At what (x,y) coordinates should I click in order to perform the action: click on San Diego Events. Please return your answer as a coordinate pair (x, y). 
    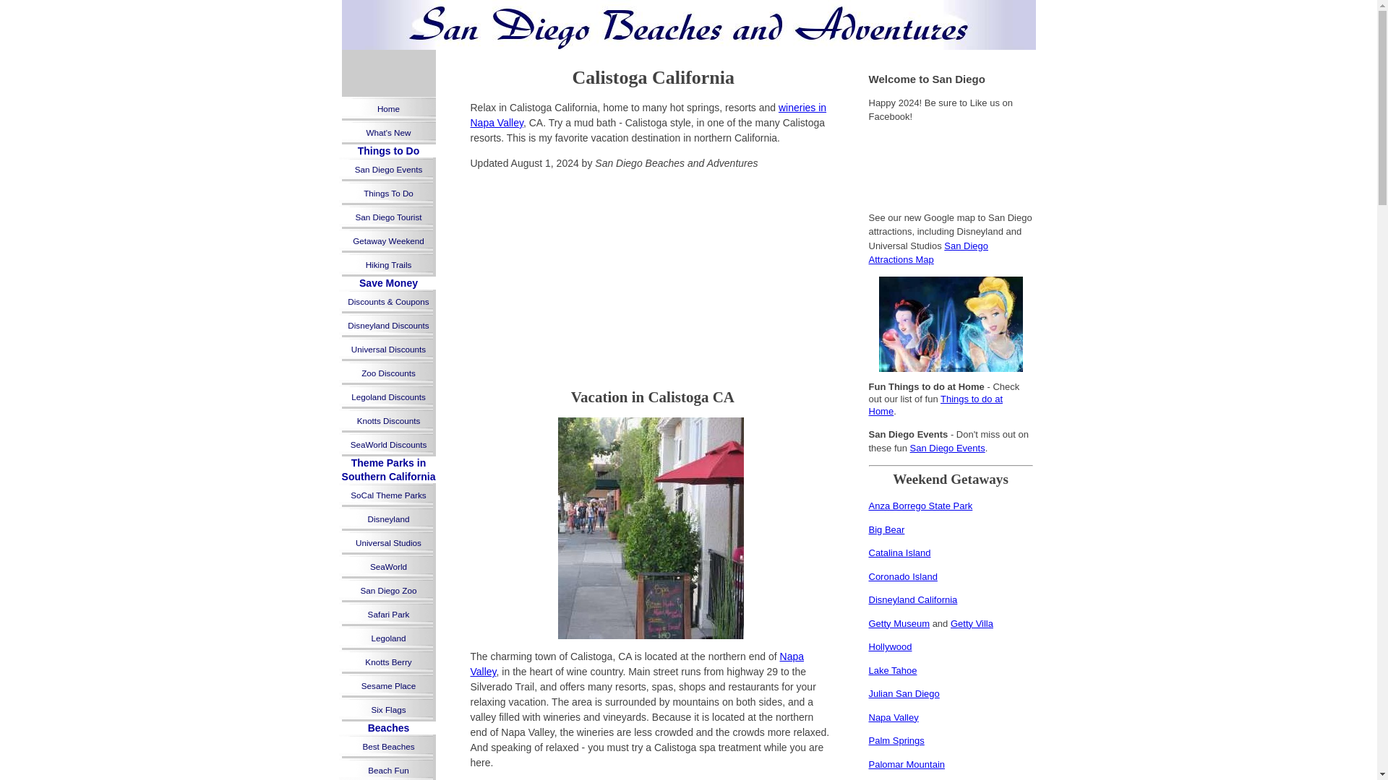
    Looking at the image, I should click on (388, 169).